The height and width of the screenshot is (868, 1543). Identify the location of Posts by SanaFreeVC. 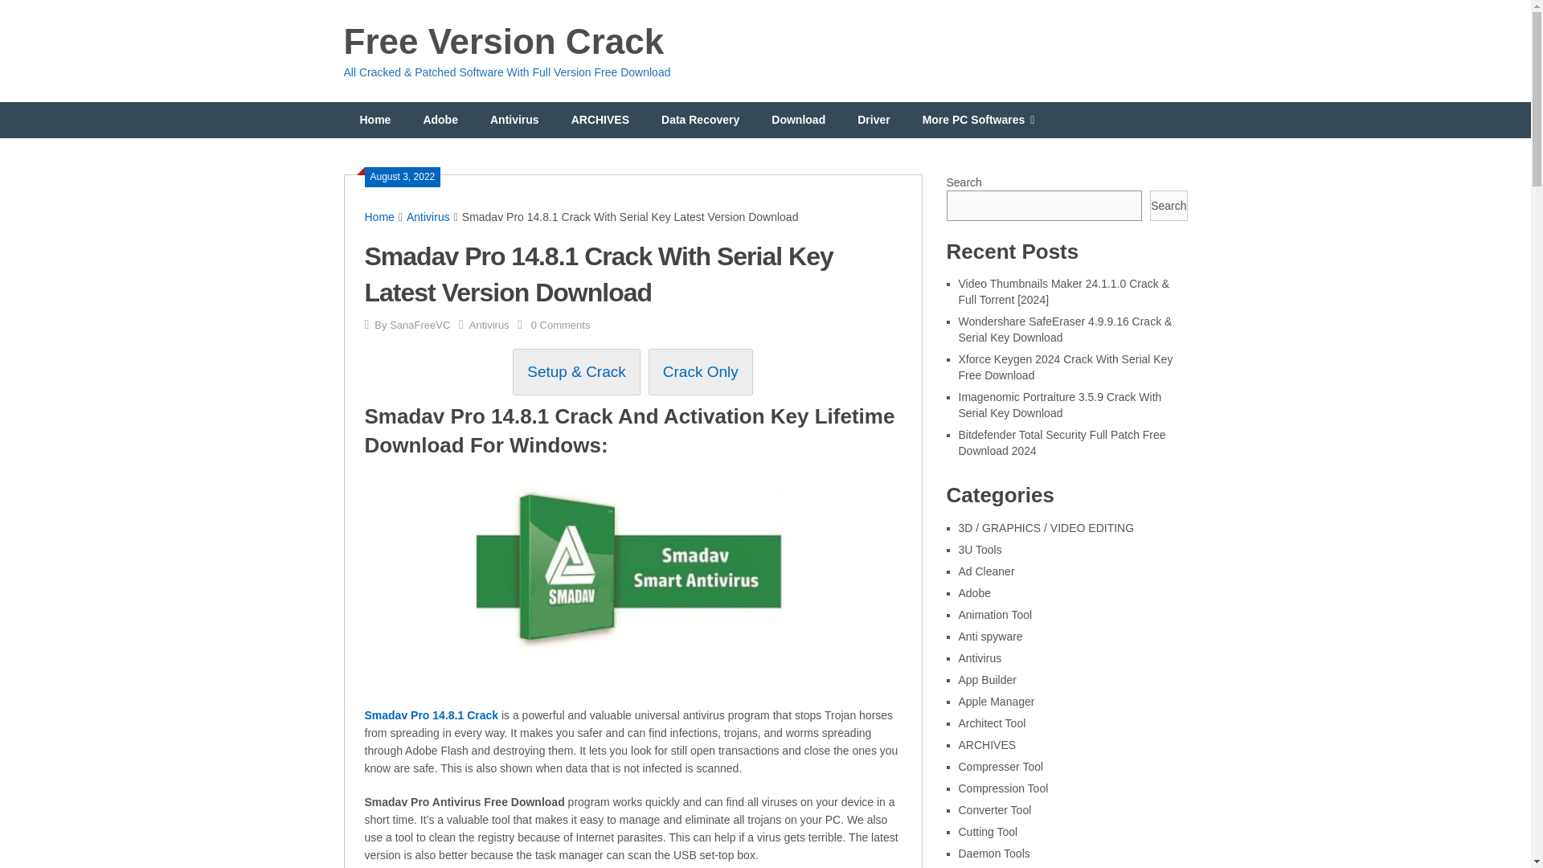
(420, 325).